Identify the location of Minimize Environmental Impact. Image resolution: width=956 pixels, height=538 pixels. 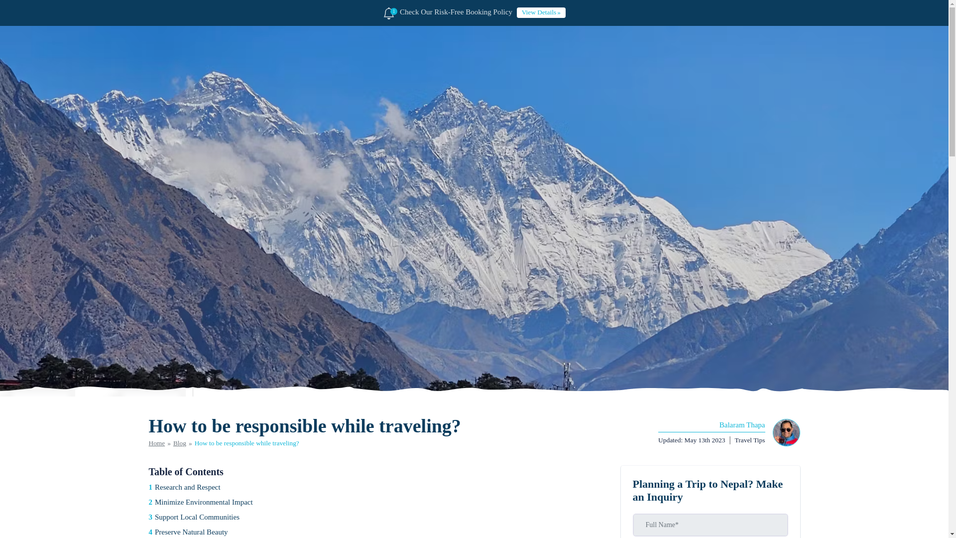
(374, 502).